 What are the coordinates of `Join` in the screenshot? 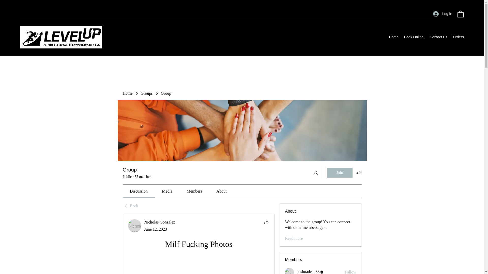 It's located at (340, 173).